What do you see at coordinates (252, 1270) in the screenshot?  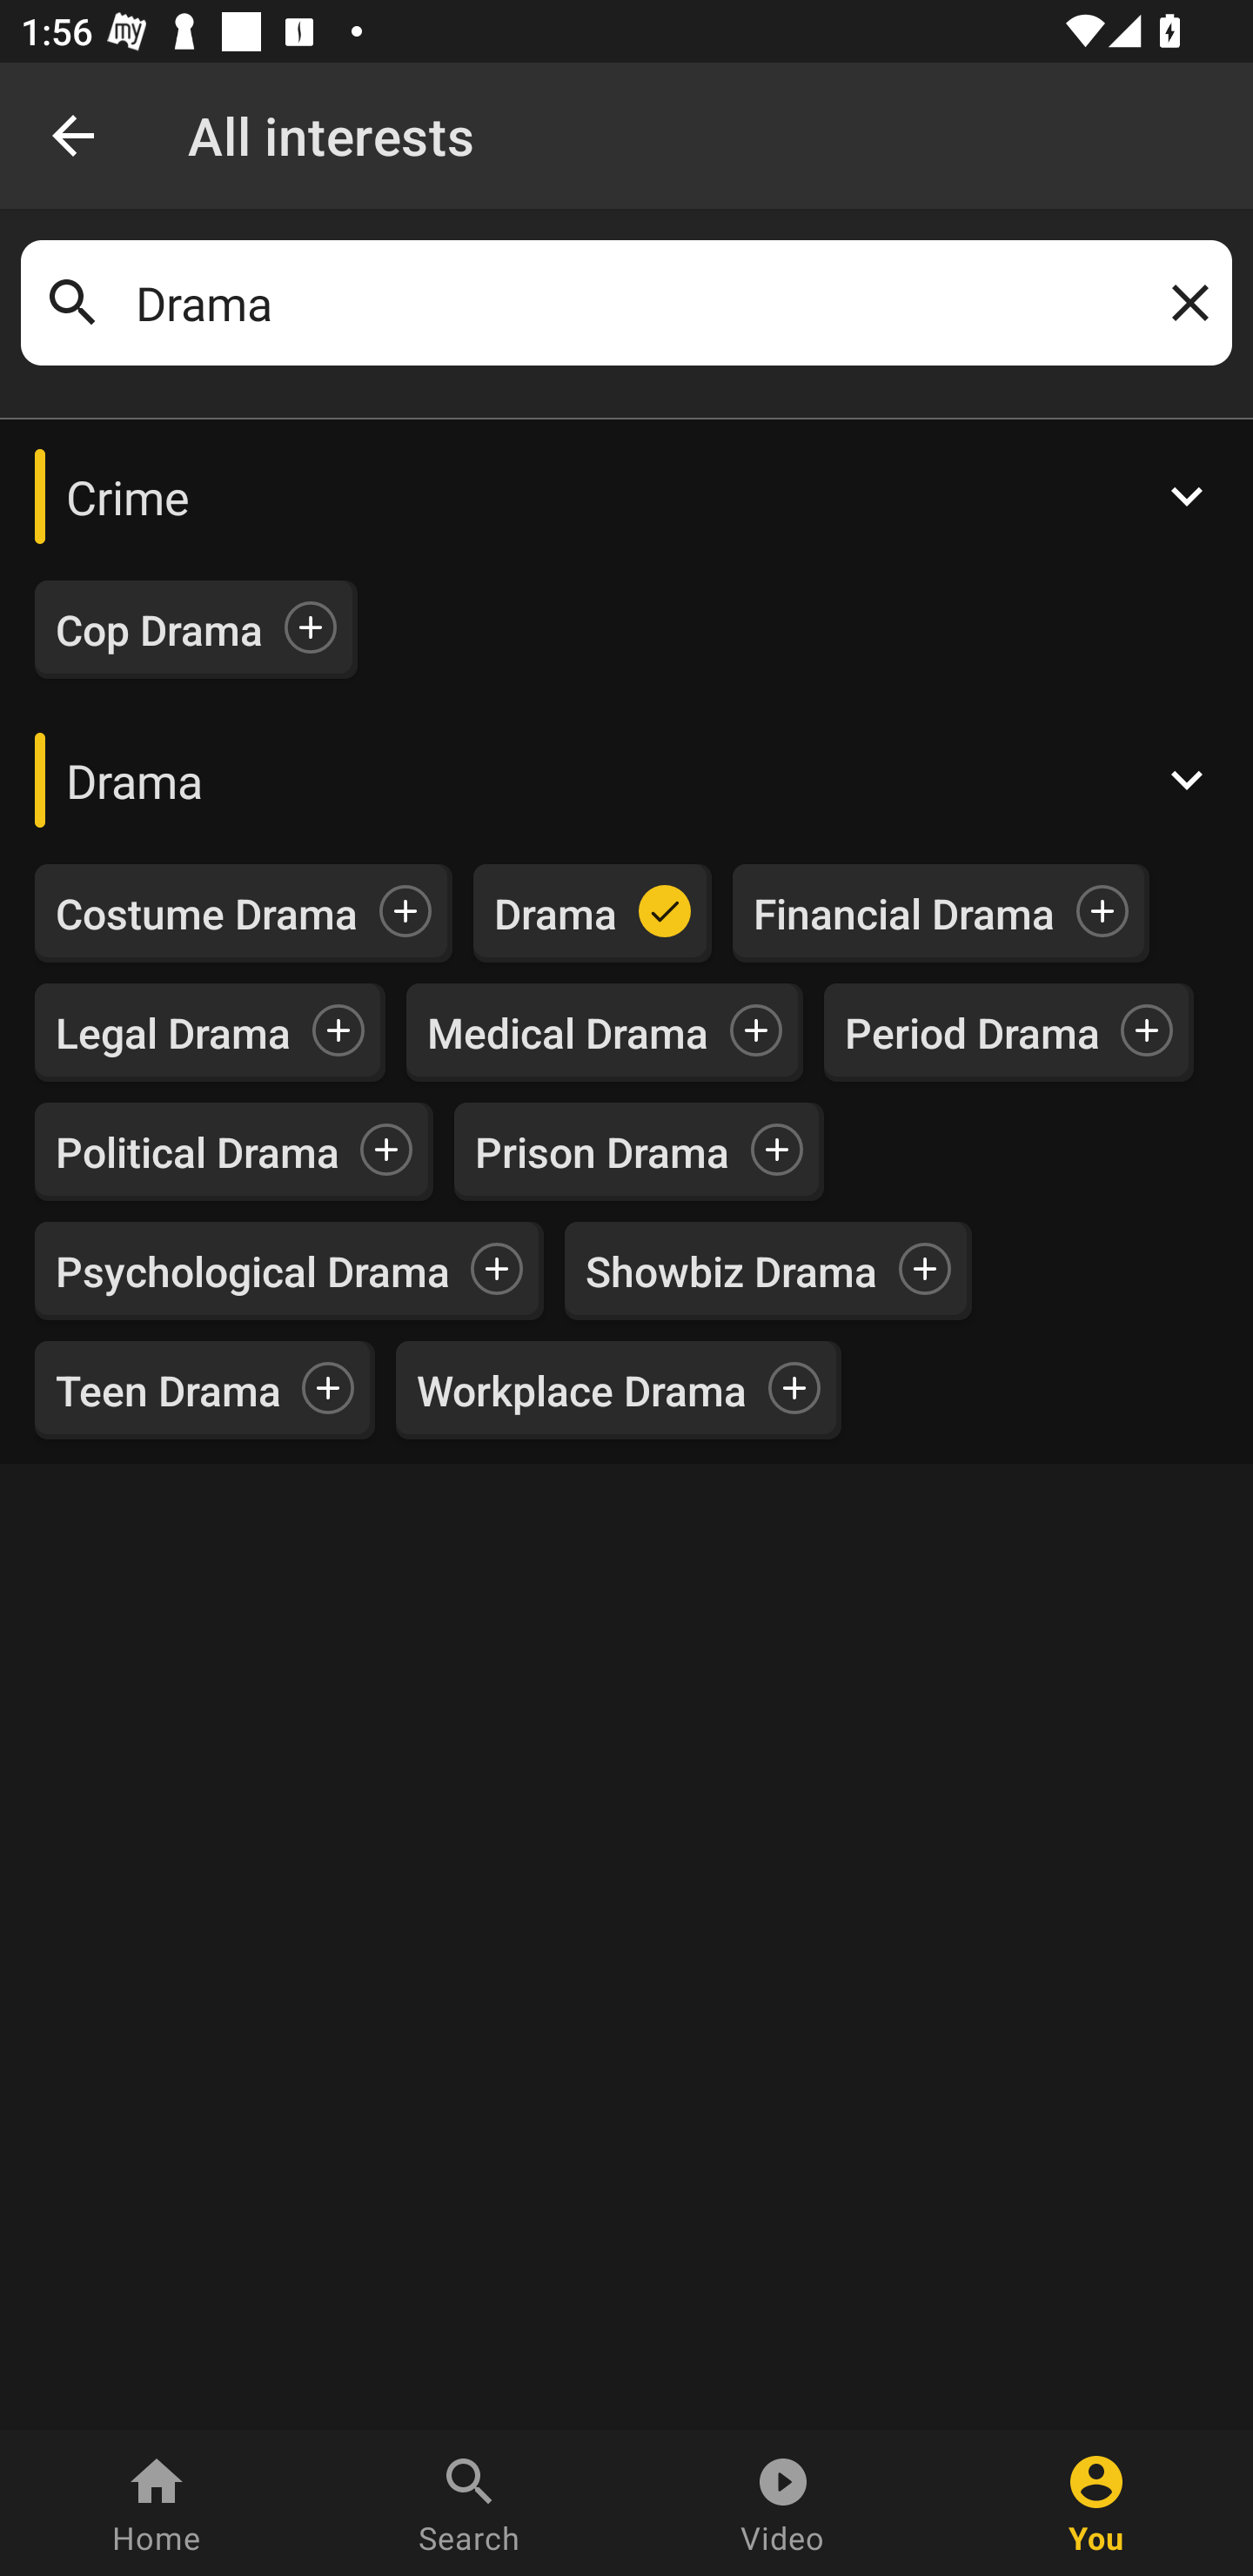 I see `Psychological Drama` at bounding box center [252, 1270].